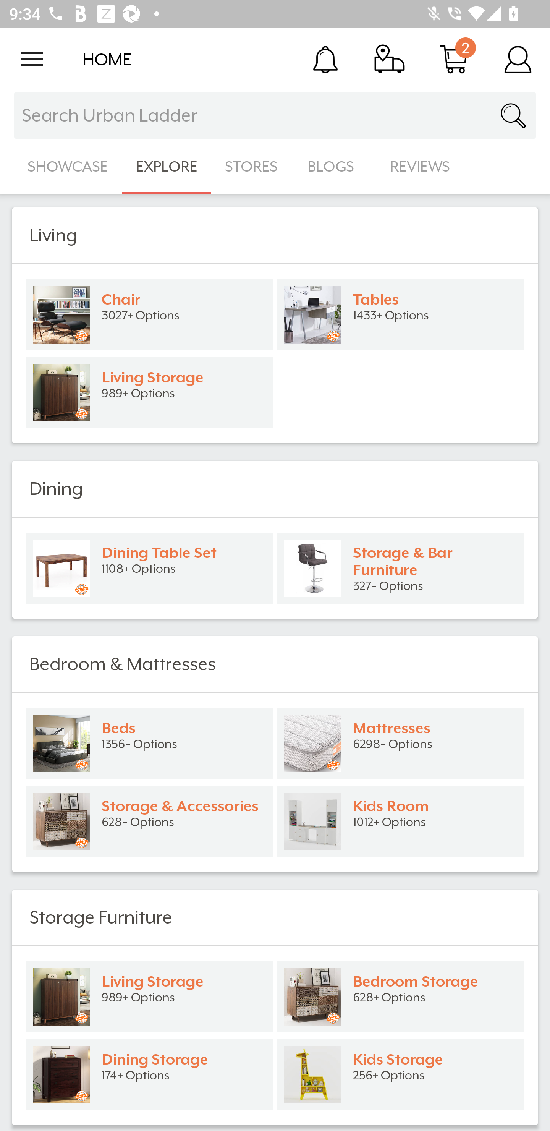 The width and height of the screenshot is (550, 1131). Describe the element at coordinates (401, 315) in the screenshot. I see `Tables 1433+ Options` at that location.